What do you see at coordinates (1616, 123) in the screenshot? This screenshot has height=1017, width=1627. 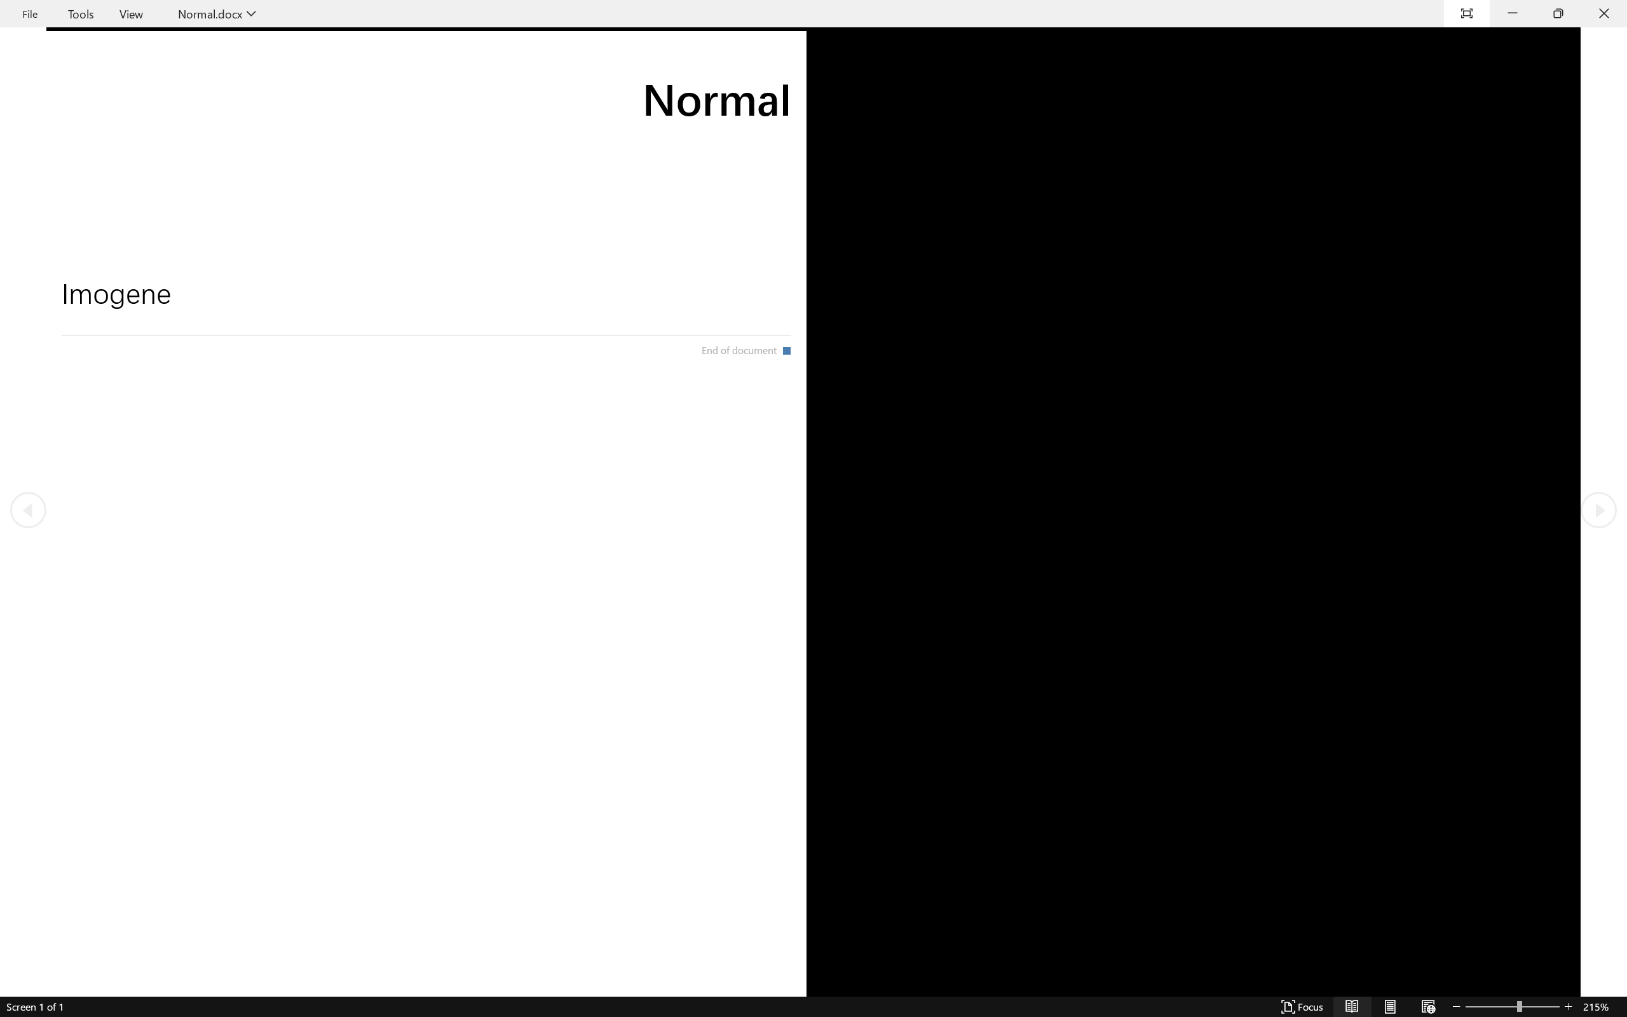 I see `Close this message` at bounding box center [1616, 123].